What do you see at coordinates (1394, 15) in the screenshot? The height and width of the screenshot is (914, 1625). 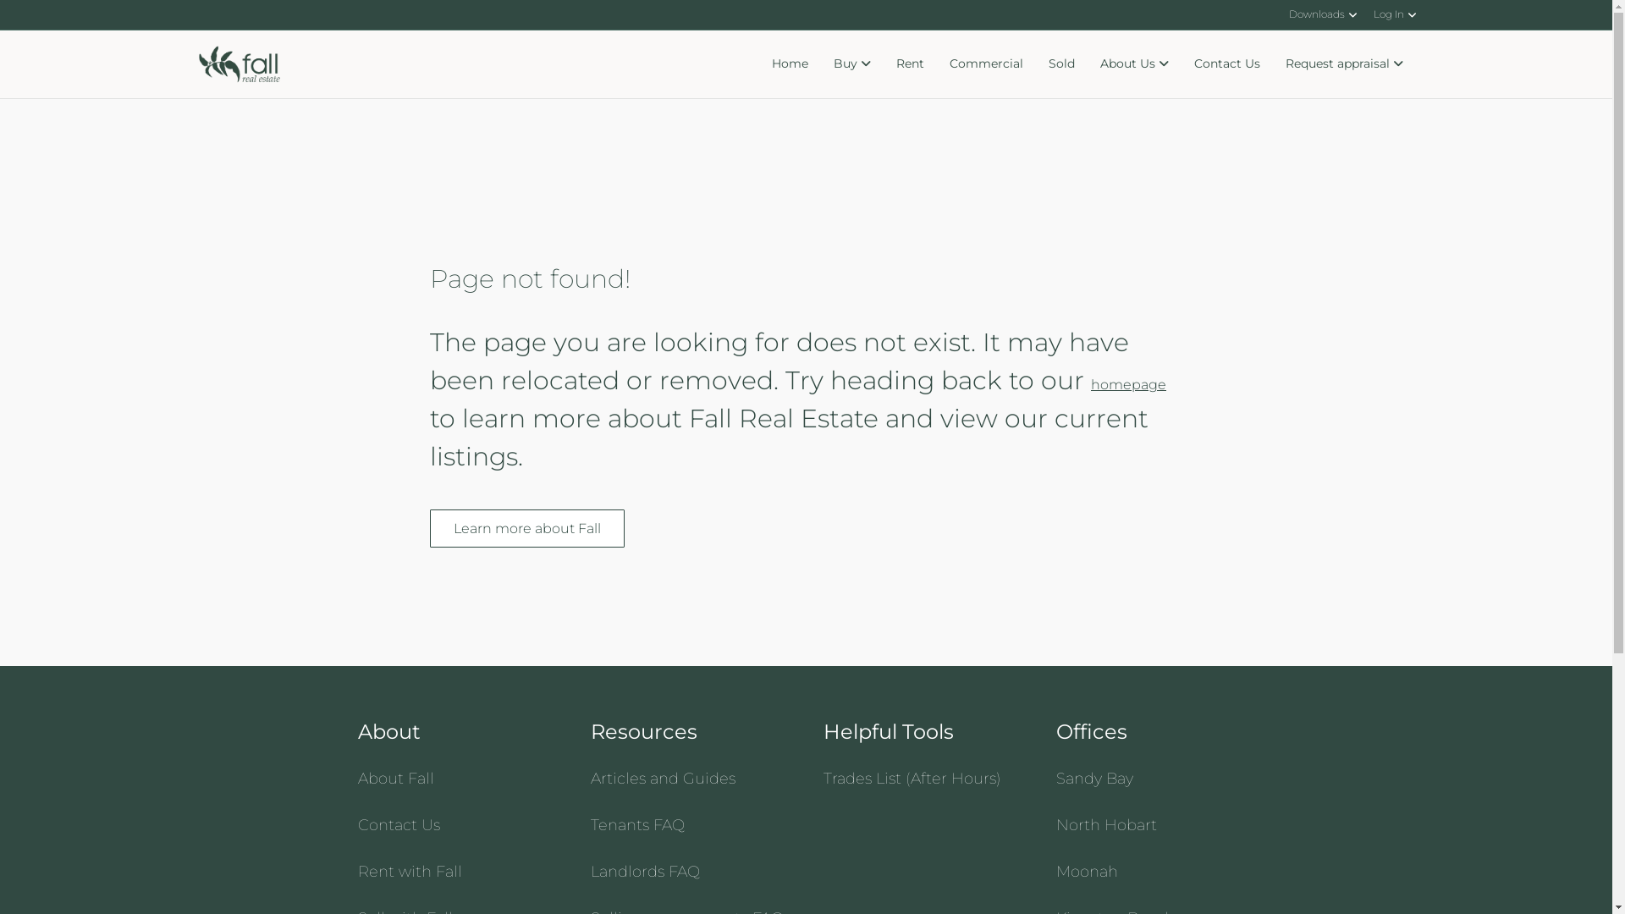 I see `Log In` at bounding box center [1394, 15].